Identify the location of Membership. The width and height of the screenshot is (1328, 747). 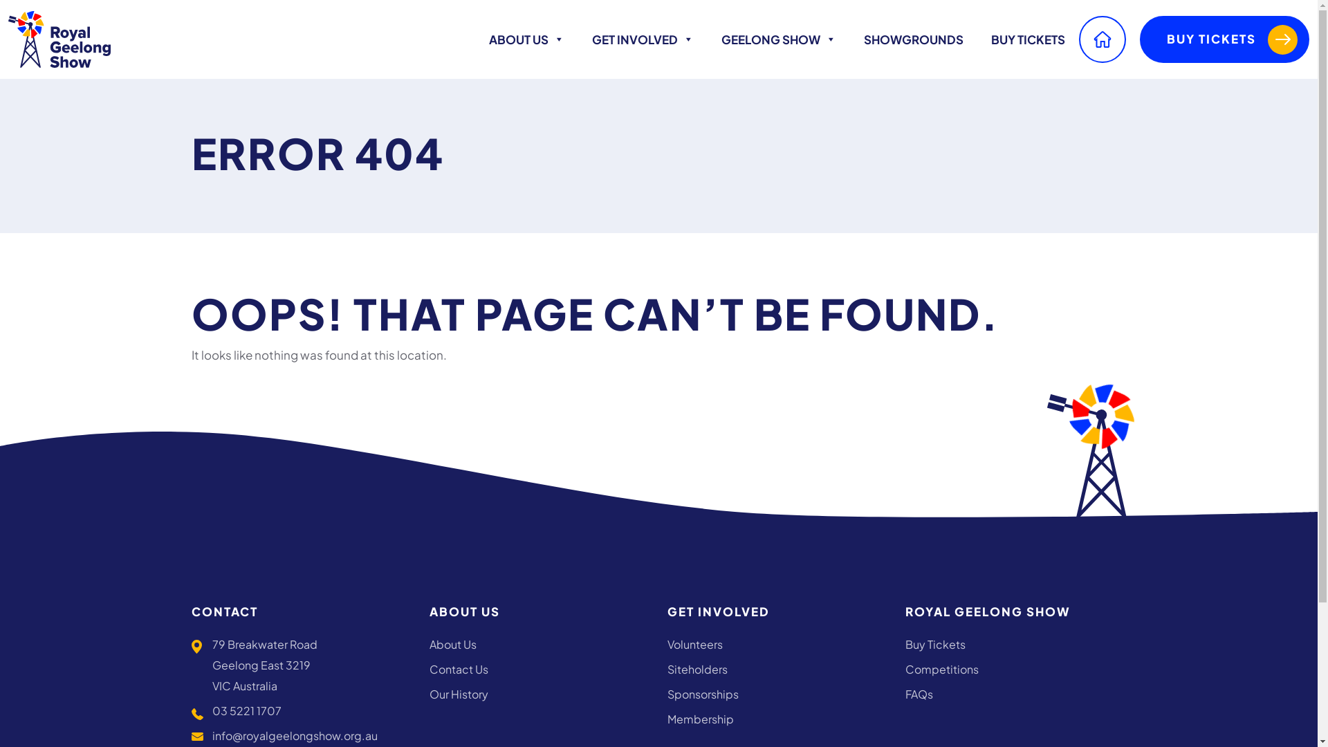
(777, 719).